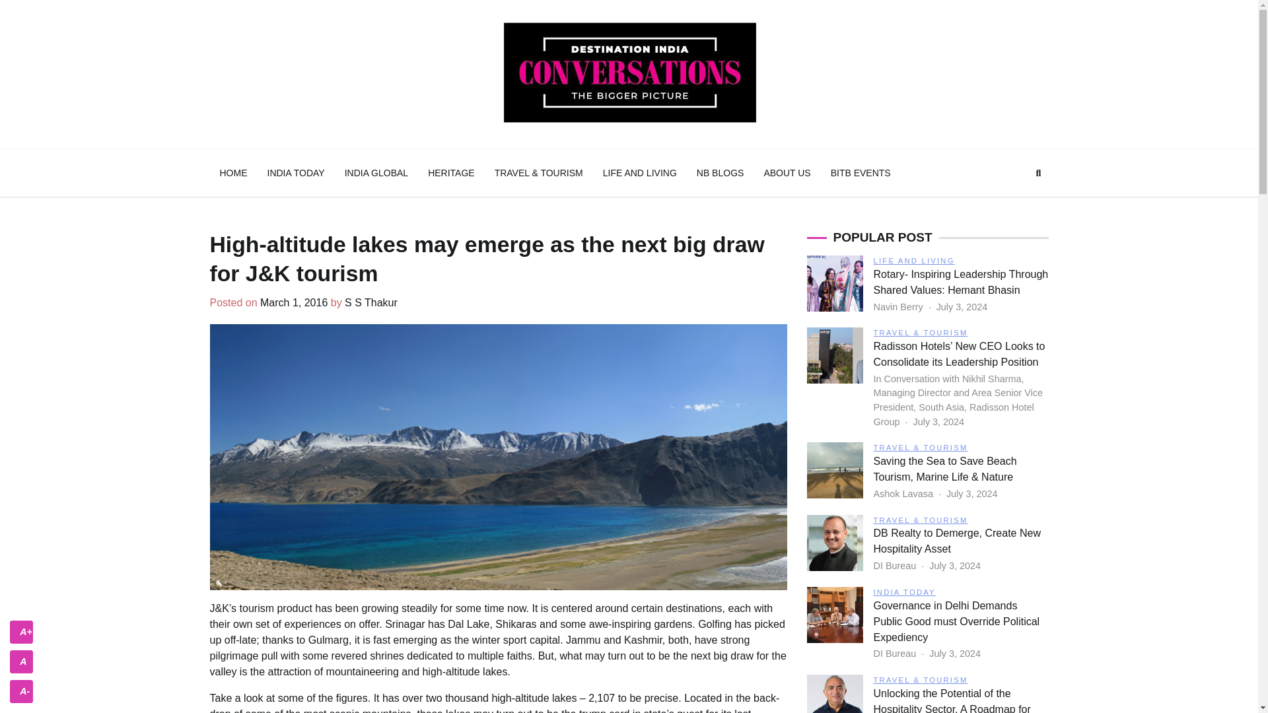  I want to click on S S Thakur, so click(371, 302).